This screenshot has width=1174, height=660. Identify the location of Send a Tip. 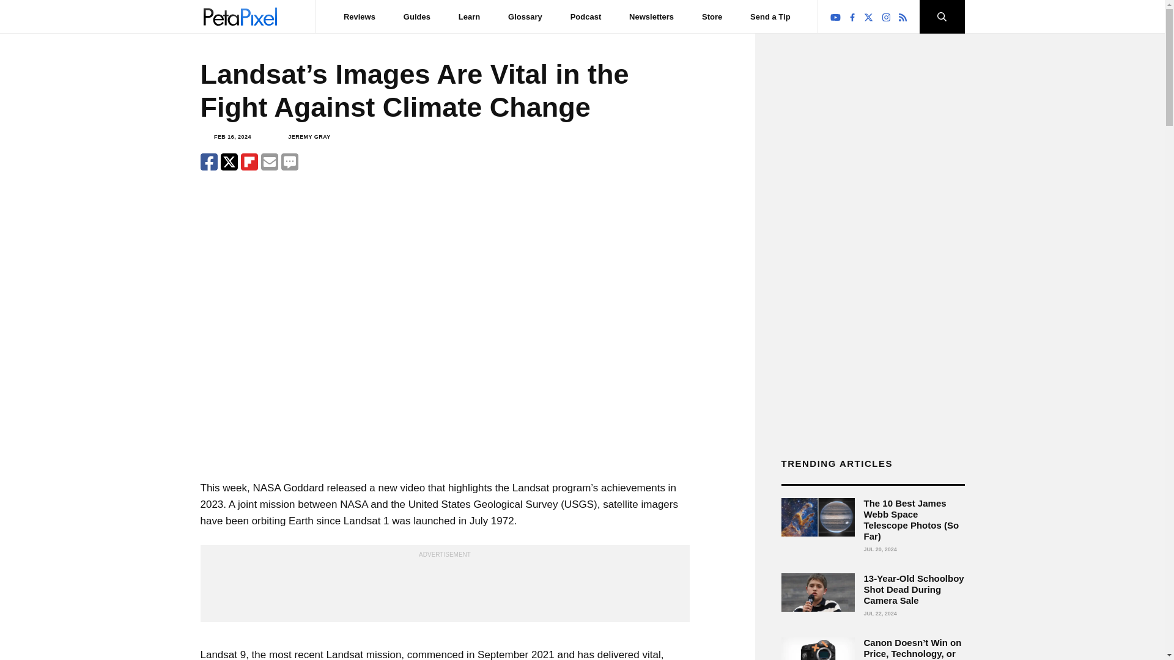
(770, 16).